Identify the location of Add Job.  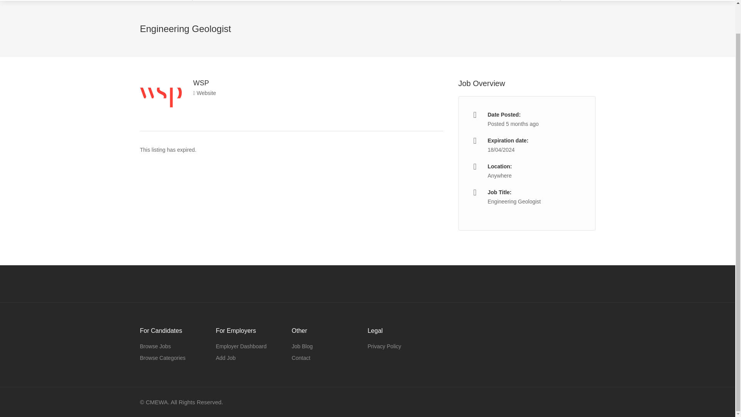
(225, 358).